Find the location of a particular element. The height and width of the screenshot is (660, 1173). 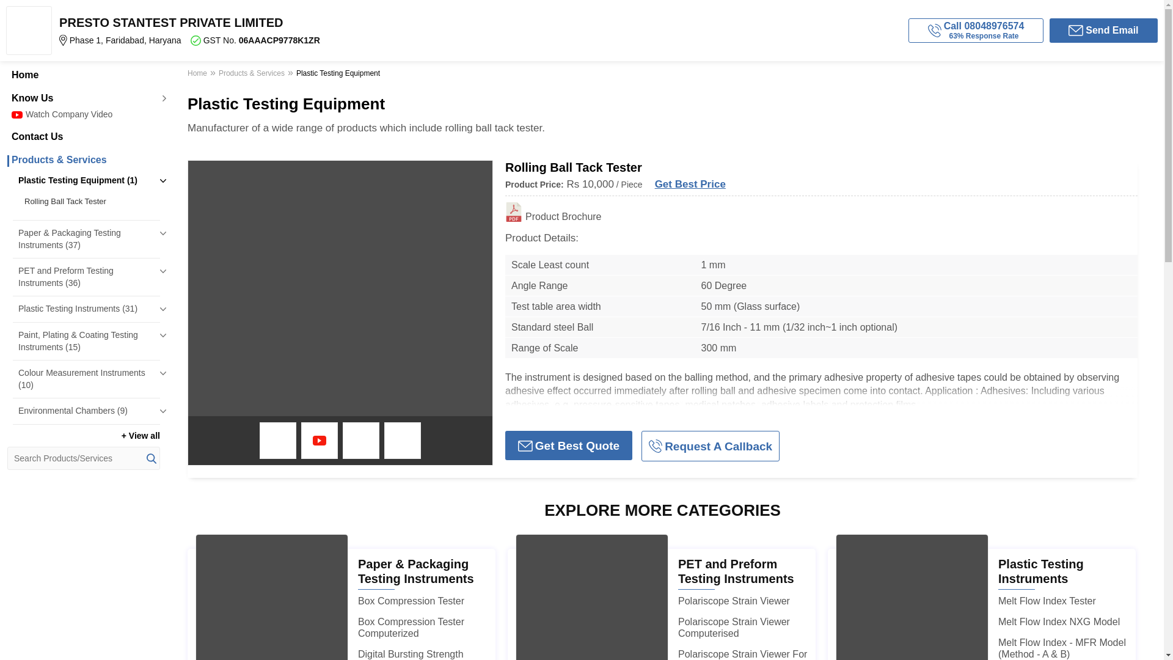

Know Us is located at coordinates (83, 98).